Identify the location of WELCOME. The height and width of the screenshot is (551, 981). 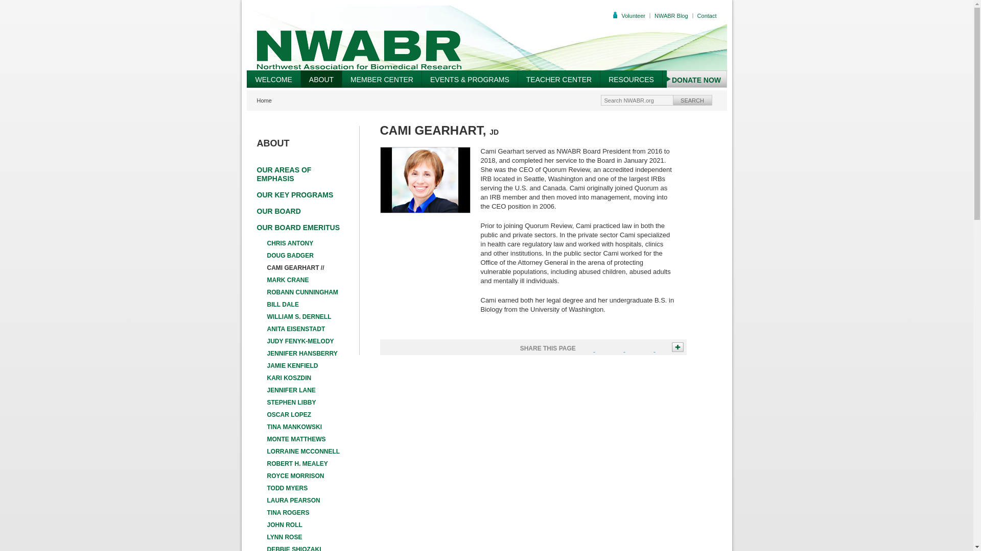
(273, 79).